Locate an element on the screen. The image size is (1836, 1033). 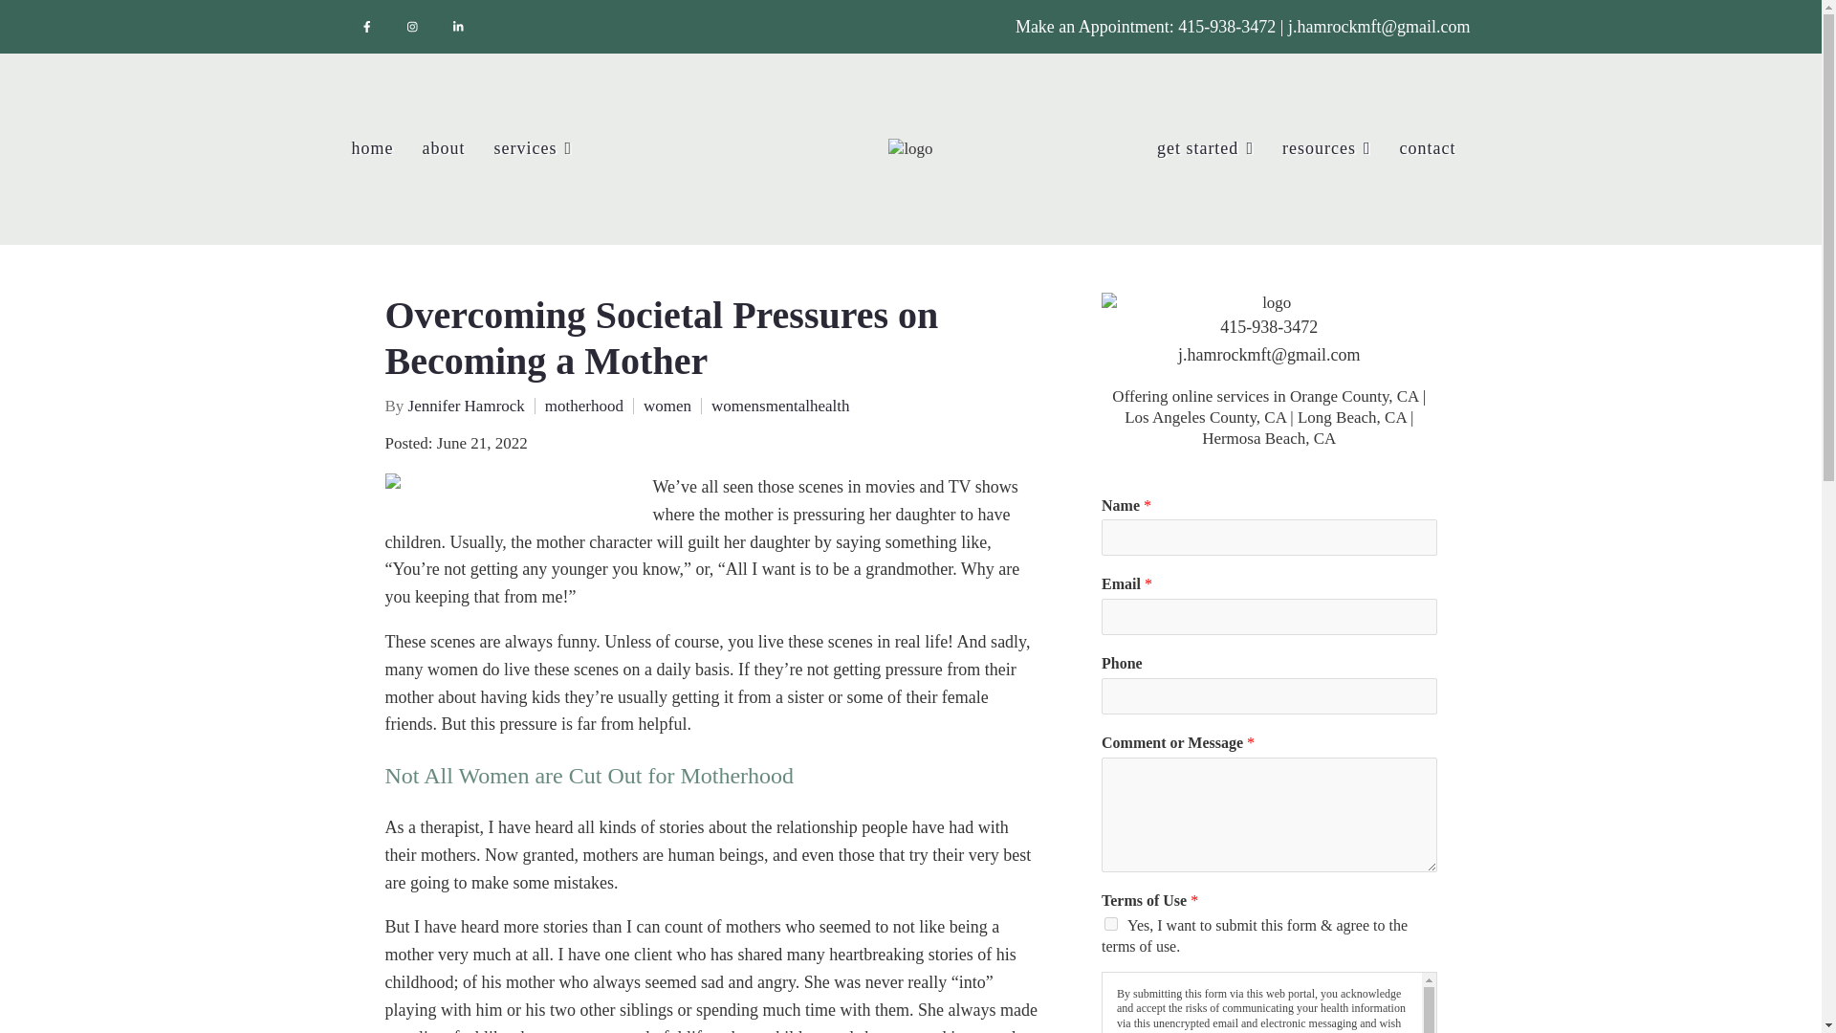
home is located at coordinates (373, 149).